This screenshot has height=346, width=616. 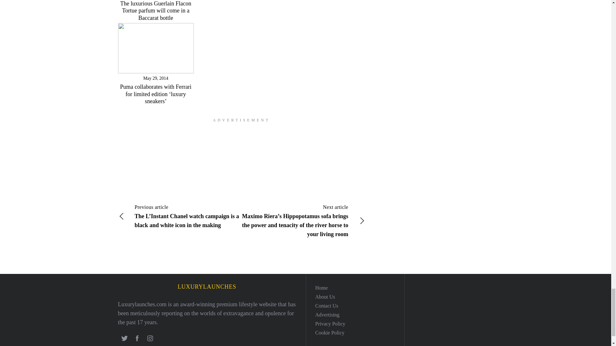 I want to click on Privacy Policy, so click(x=330, y=324).